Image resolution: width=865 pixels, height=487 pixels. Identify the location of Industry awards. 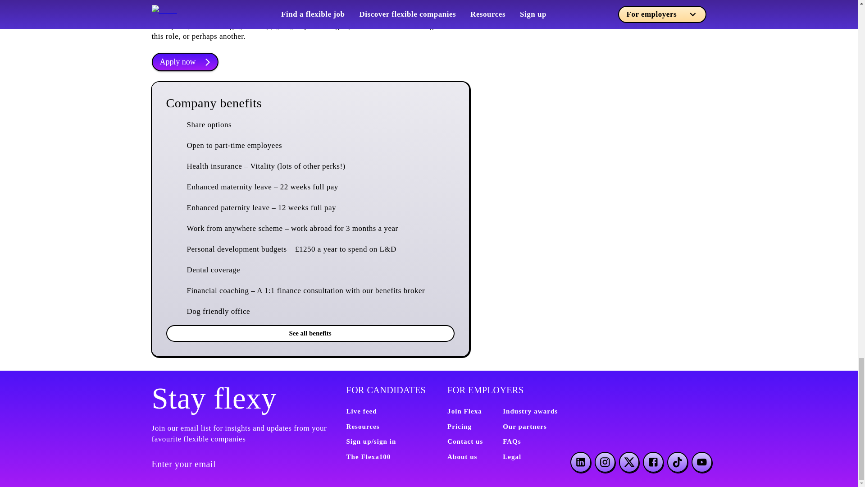
(530, 411).